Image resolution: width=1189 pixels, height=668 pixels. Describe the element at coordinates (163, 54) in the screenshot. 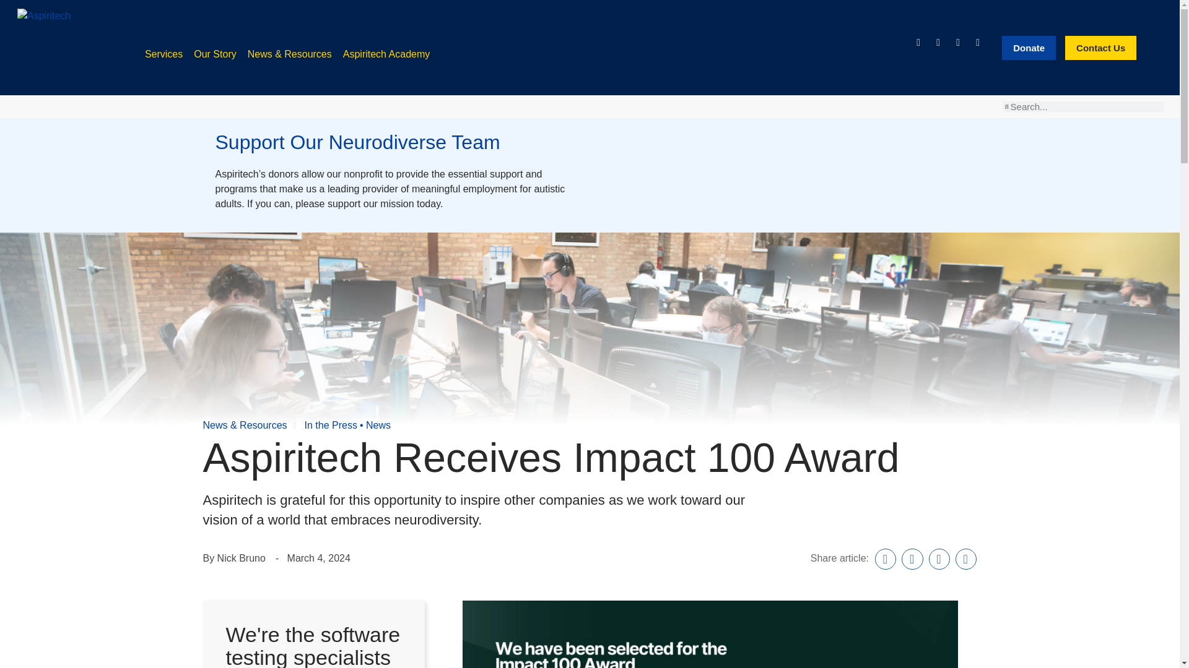

I see `Services` at that location.